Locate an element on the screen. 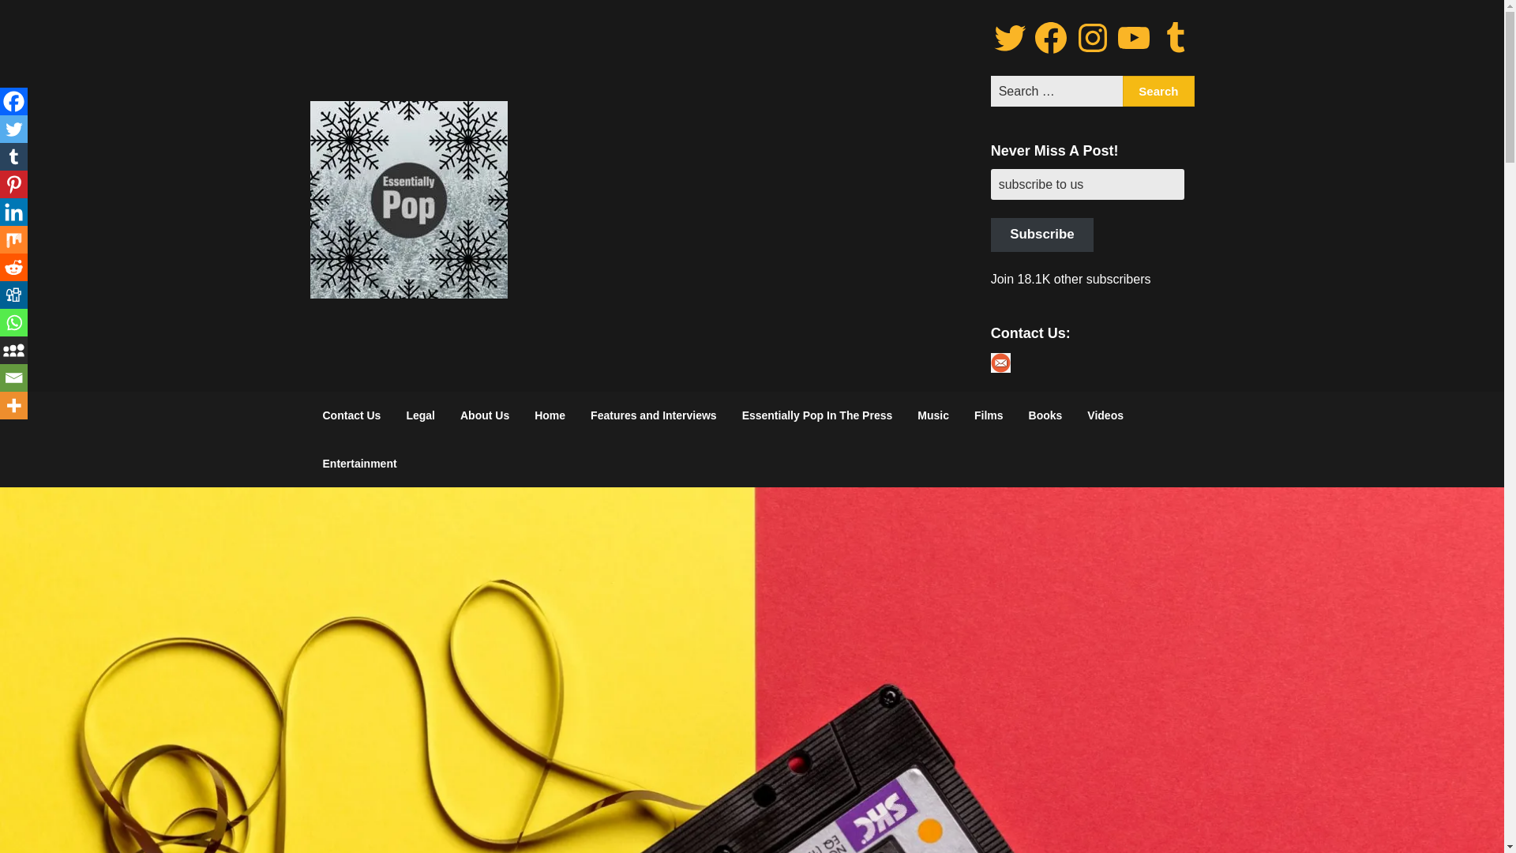 This screenshot has width=1516, height=853. Tumblr is located at coordinates (1175, 38).